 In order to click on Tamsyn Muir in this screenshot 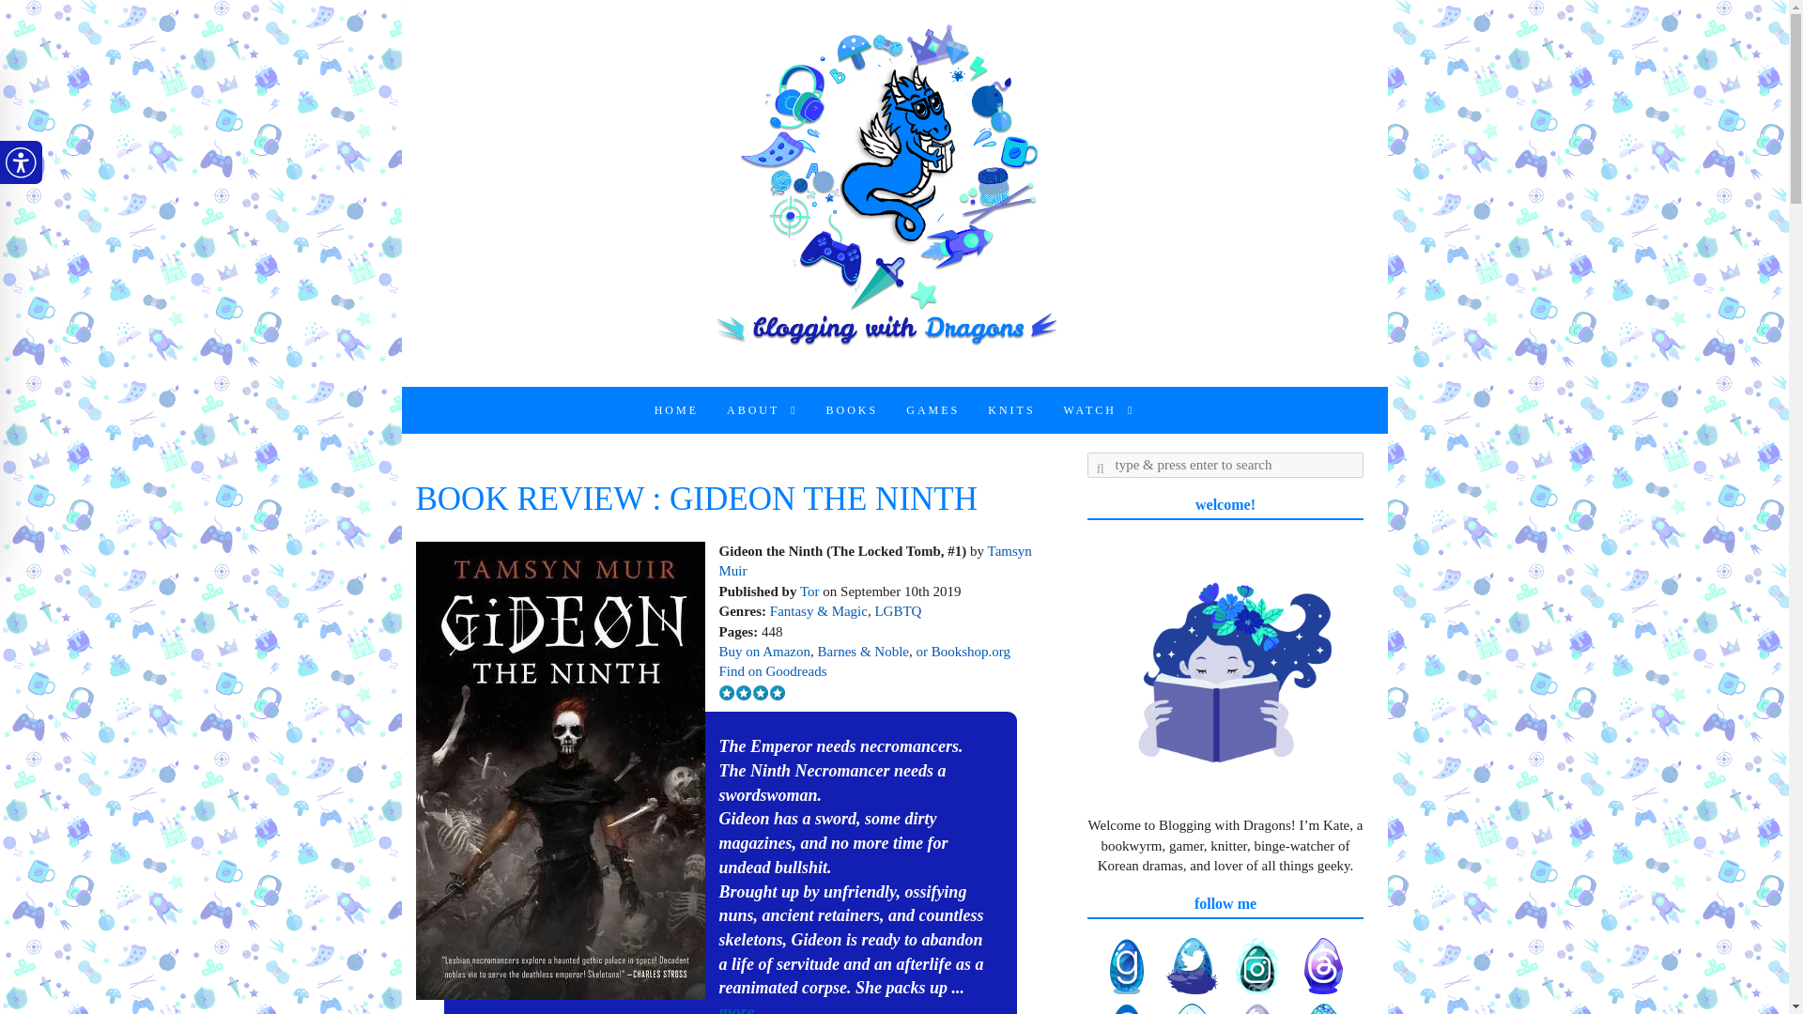, I will do `click(875, 560)`.